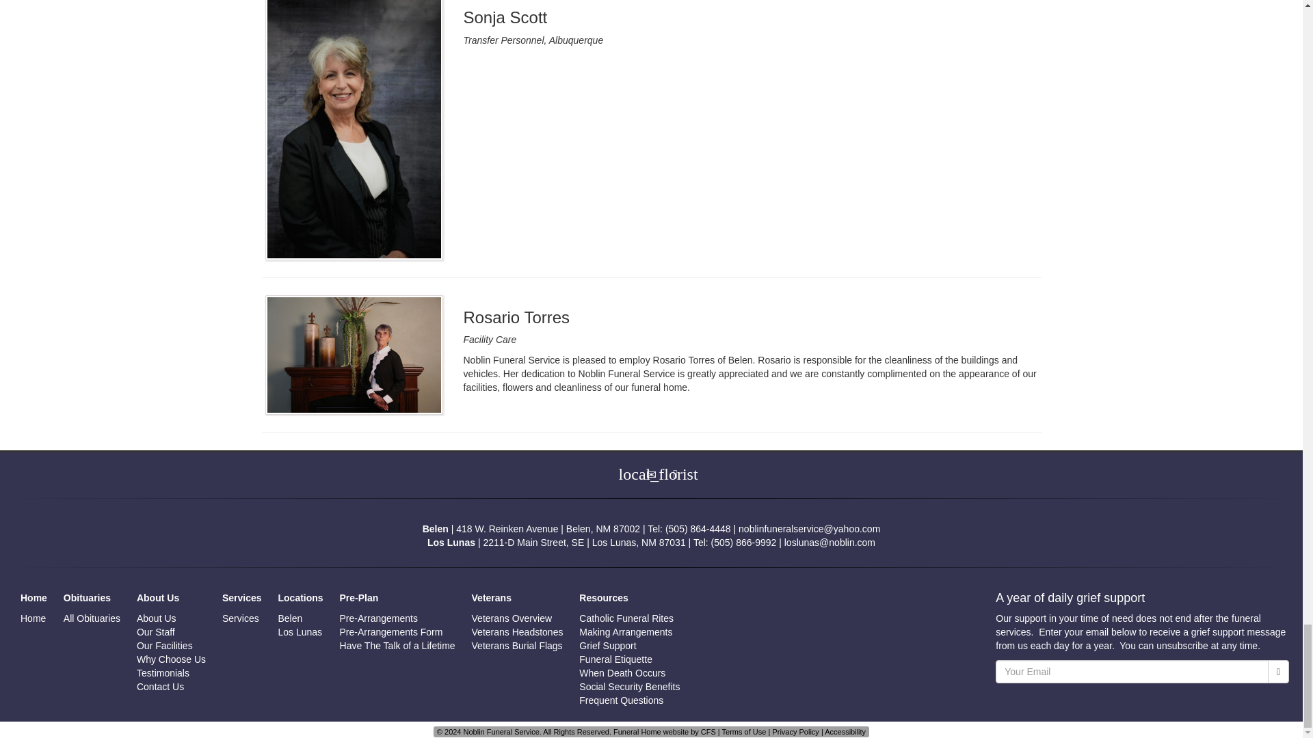 Image resolution: width=1313 pixels, height=738 pixels. What do you see at coordinates (651, 473) in the screenshot?
I see `Contact Us` at bounding box center [651, 473].